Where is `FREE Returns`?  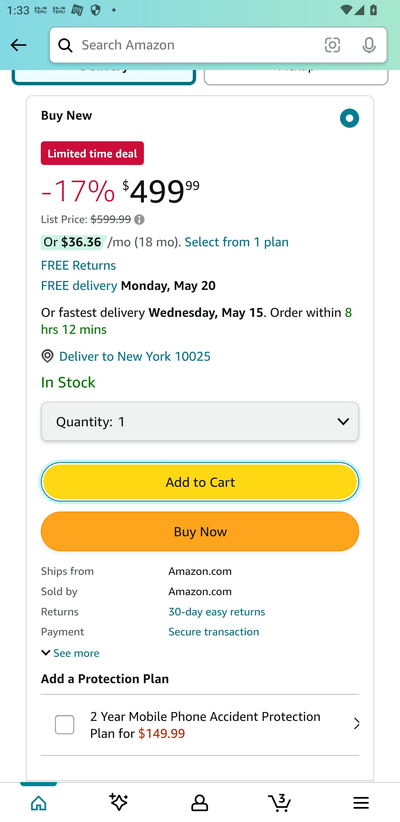 FREE Returns is located at coordinates (79, 265).